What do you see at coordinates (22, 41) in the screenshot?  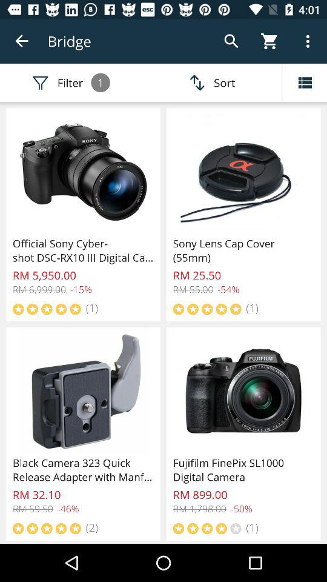 I see `press app to the left of bridge app` at bounding box center [22, 41].